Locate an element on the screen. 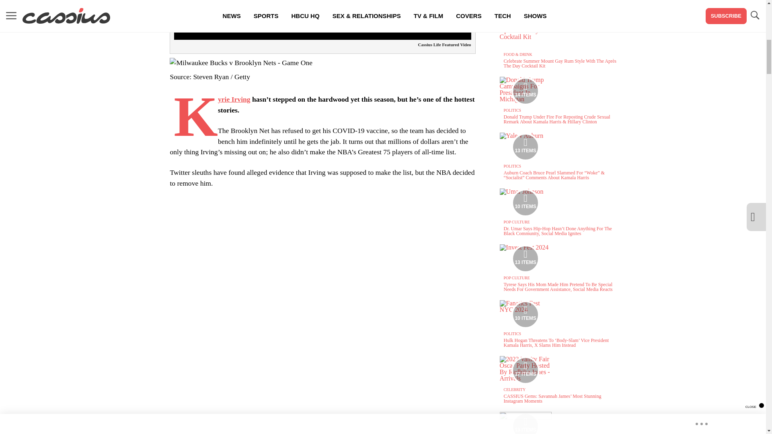 This screenshot has width=772, height=434. Media Playlist is located at coordinates (525, 91).